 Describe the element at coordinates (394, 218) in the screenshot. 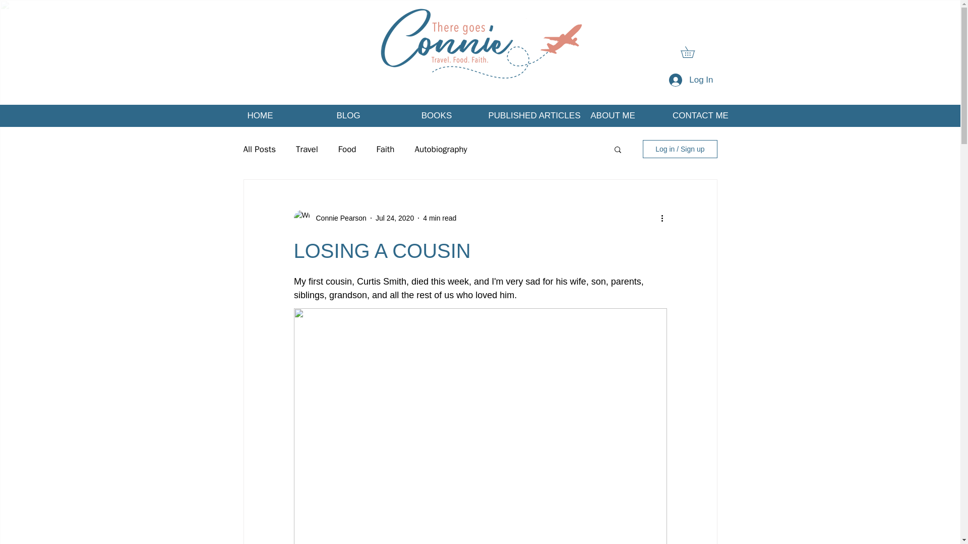

I see `Jul 24, 2020` at that location.